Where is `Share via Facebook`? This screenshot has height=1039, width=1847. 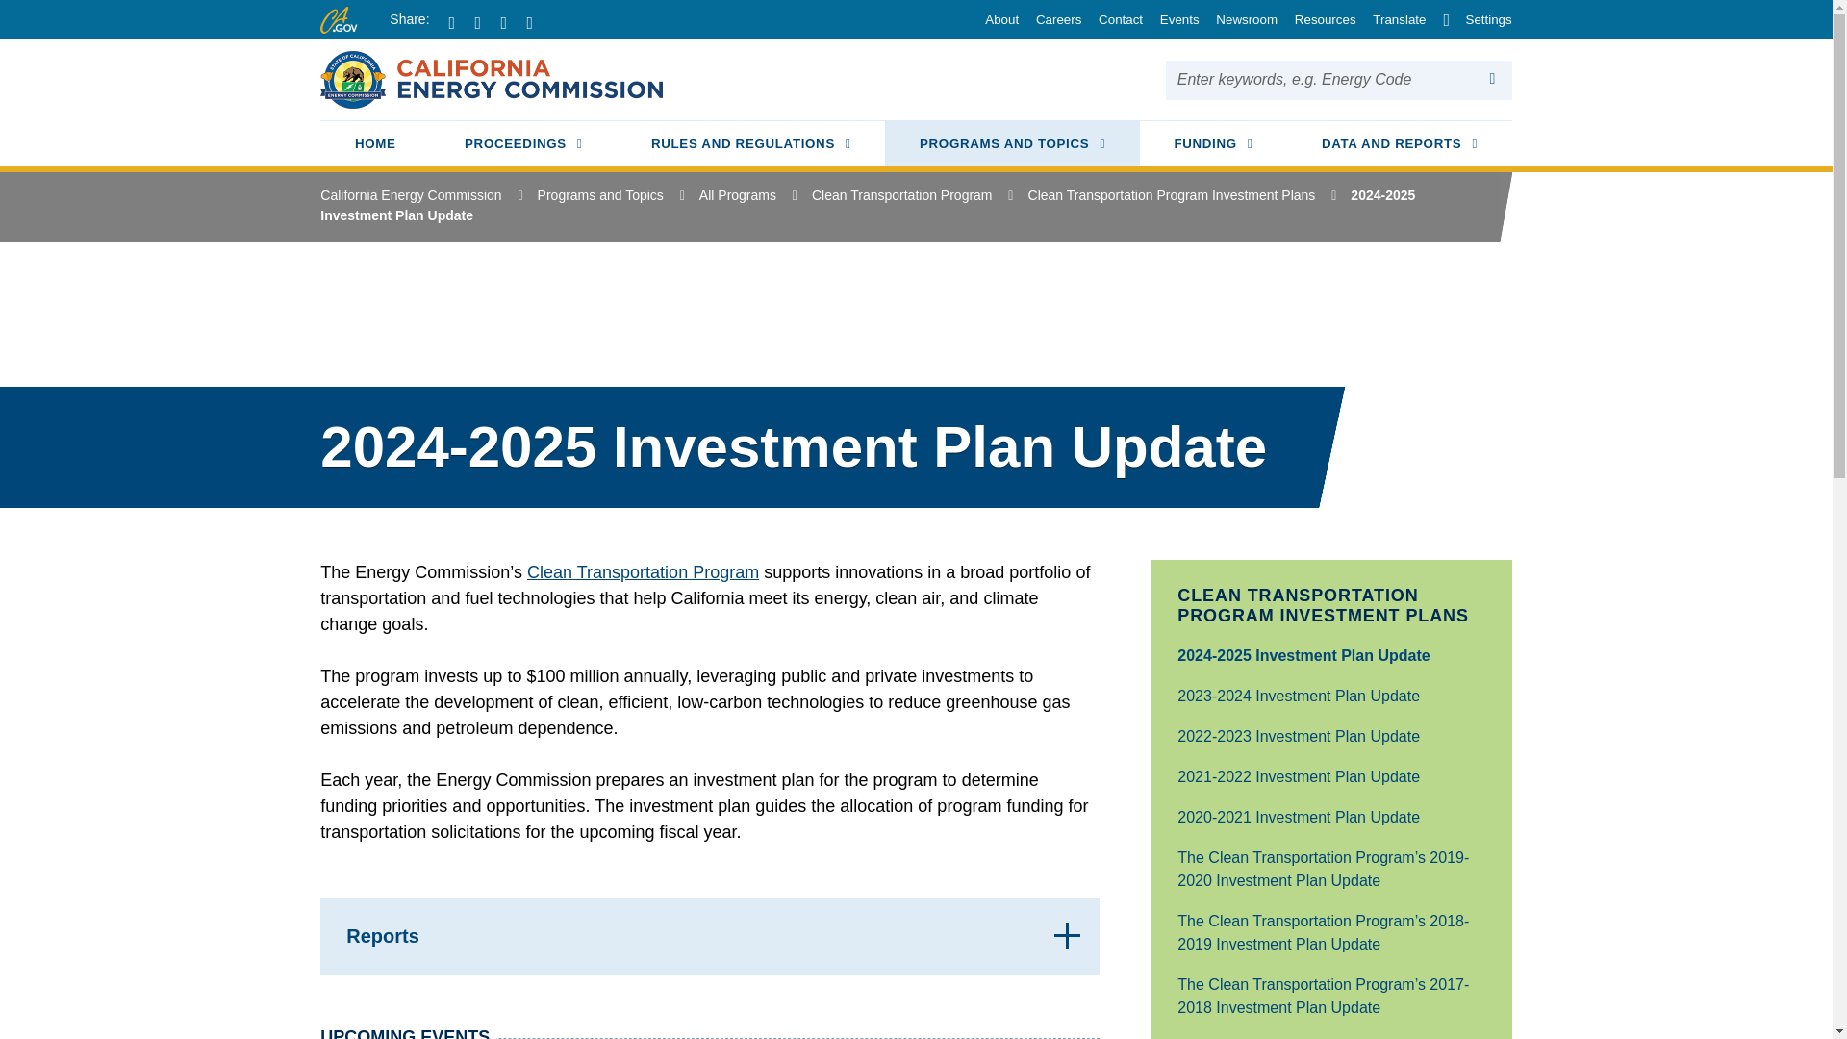 Share via Facebook is located at coordinates (1173, 19).